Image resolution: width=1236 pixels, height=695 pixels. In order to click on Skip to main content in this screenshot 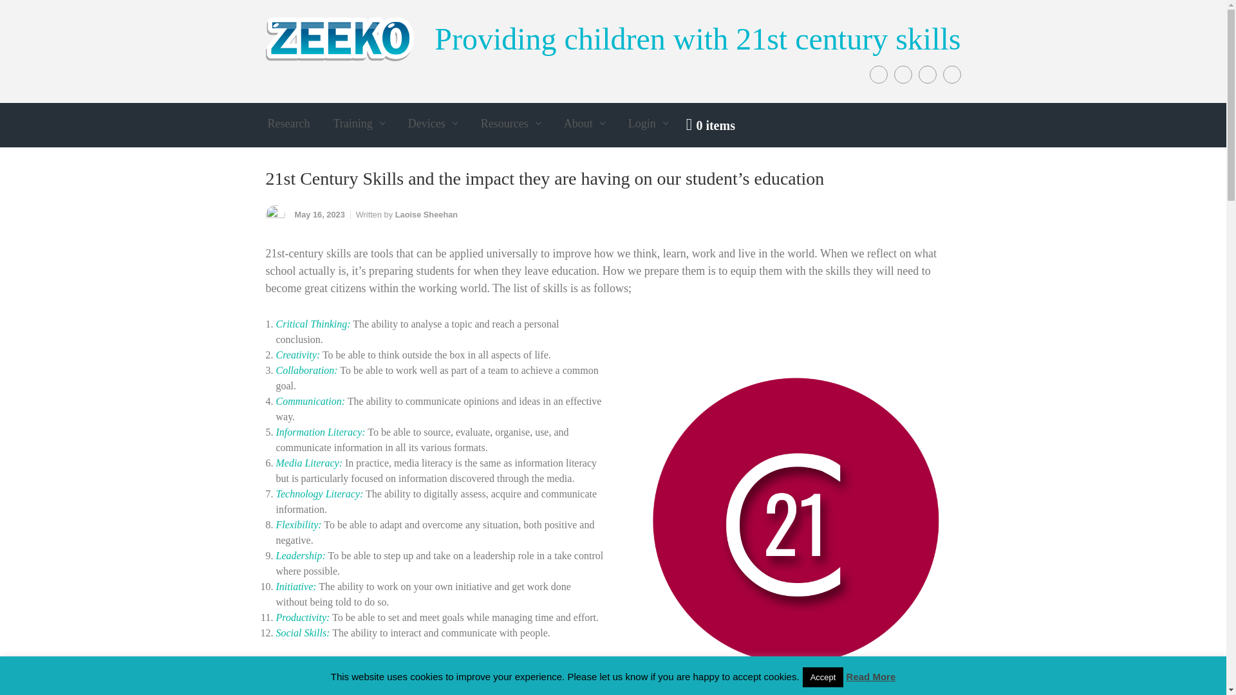, I will do `click(15, 9)`.